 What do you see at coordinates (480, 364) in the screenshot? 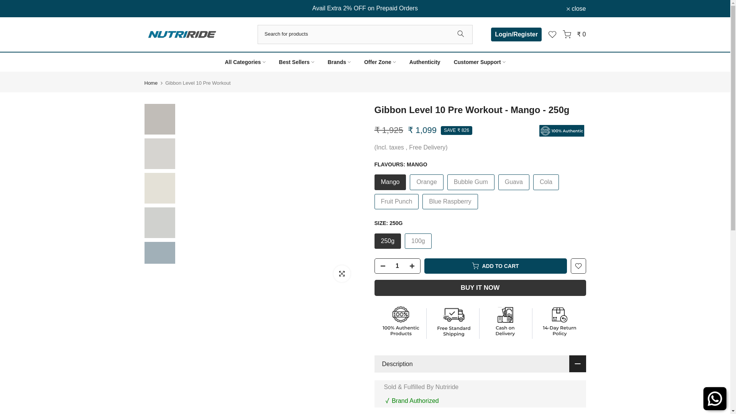
I see `Description` at bounding box center [480, 364].